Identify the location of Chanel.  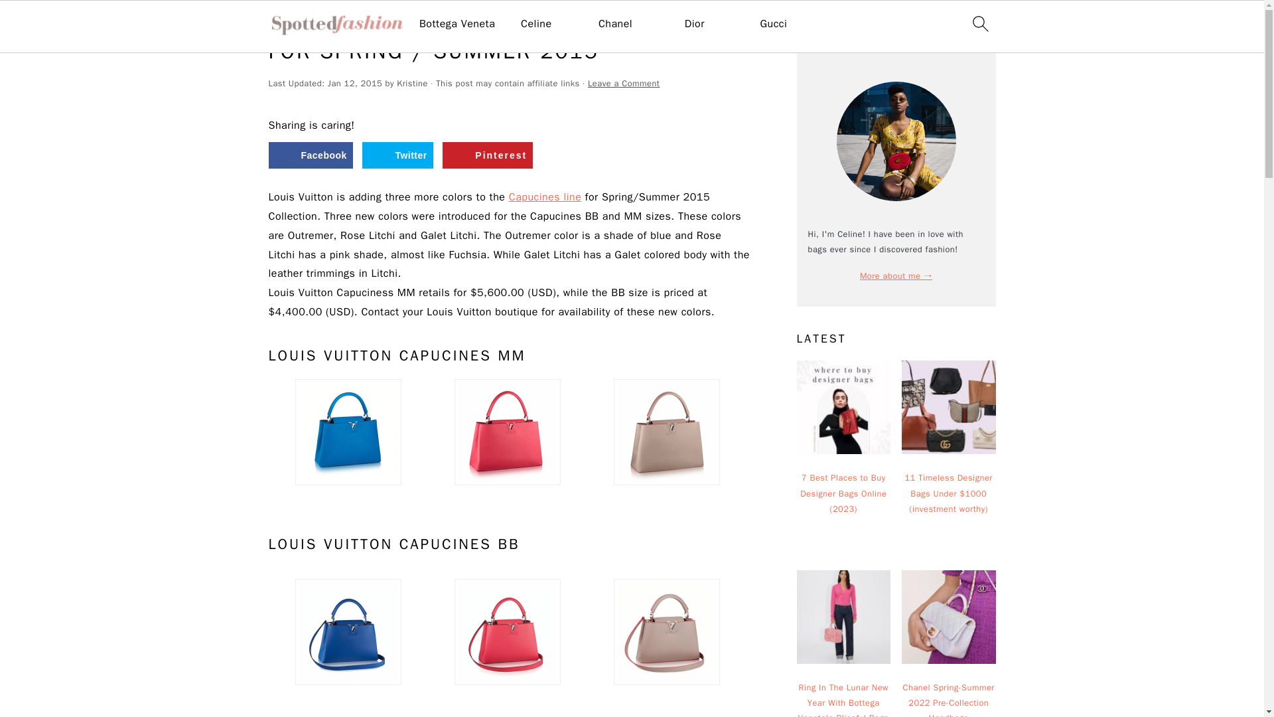
(615, 24).